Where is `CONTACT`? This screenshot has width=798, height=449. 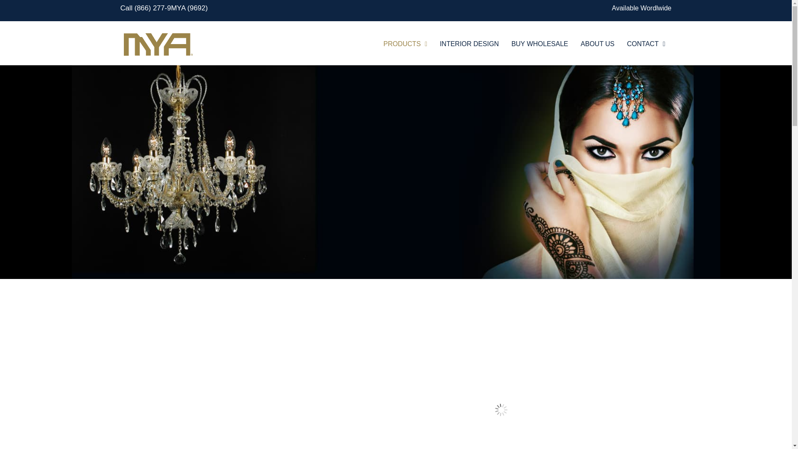 CONTACT is located at coordinates (646, 44).